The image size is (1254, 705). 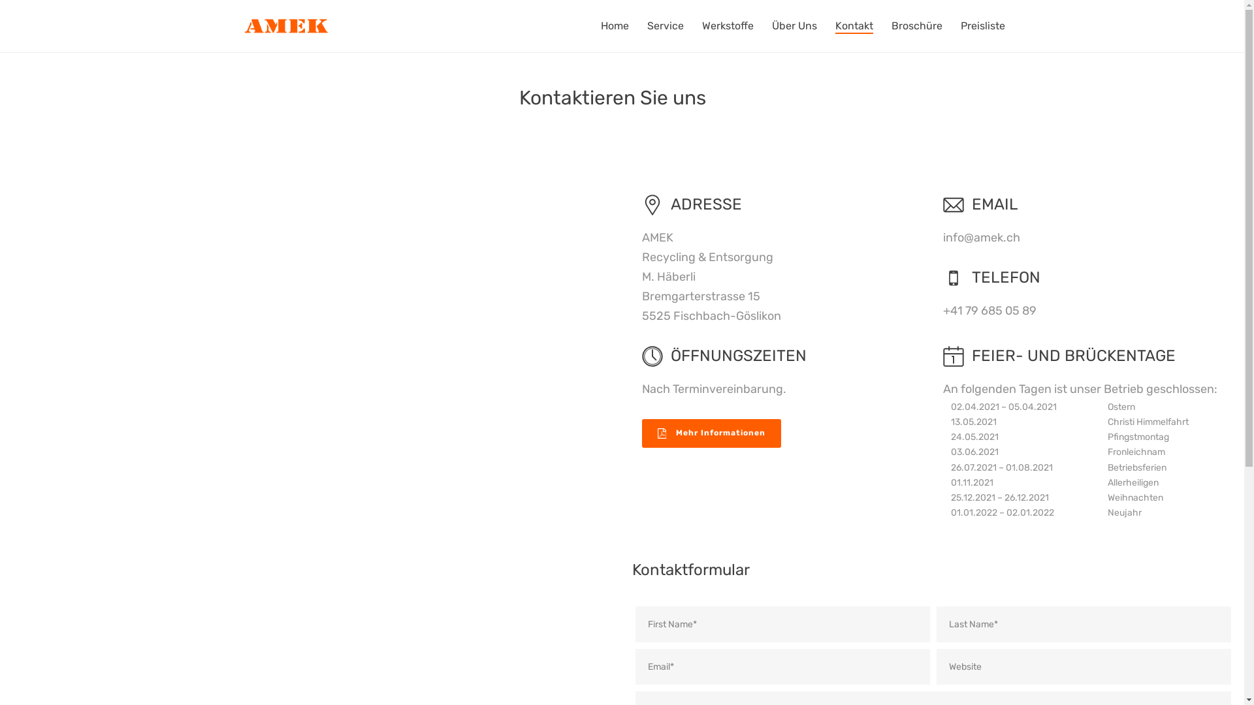 What do you see at coordinates (285, 26) in the screenshot?
I see `Recycling & Entsorgung` at bounding box center [285, 26].